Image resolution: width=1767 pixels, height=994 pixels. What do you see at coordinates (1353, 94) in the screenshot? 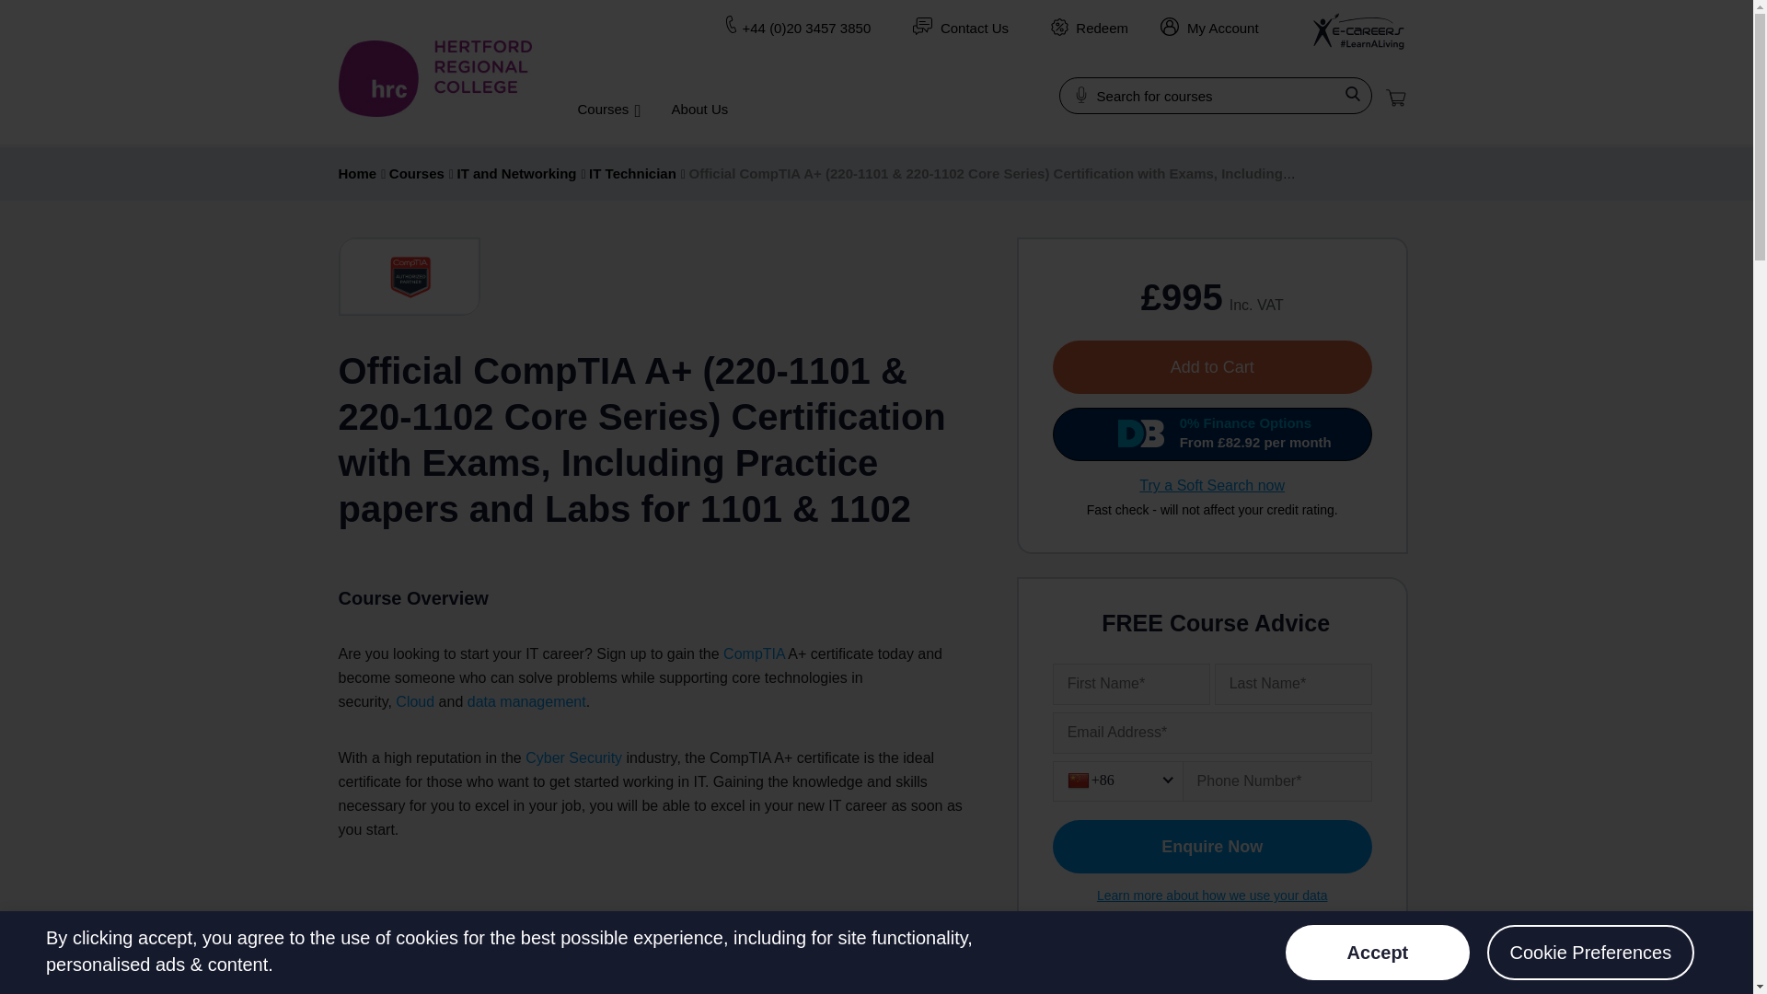
I see `Search` at bounding box center [1353, 94].